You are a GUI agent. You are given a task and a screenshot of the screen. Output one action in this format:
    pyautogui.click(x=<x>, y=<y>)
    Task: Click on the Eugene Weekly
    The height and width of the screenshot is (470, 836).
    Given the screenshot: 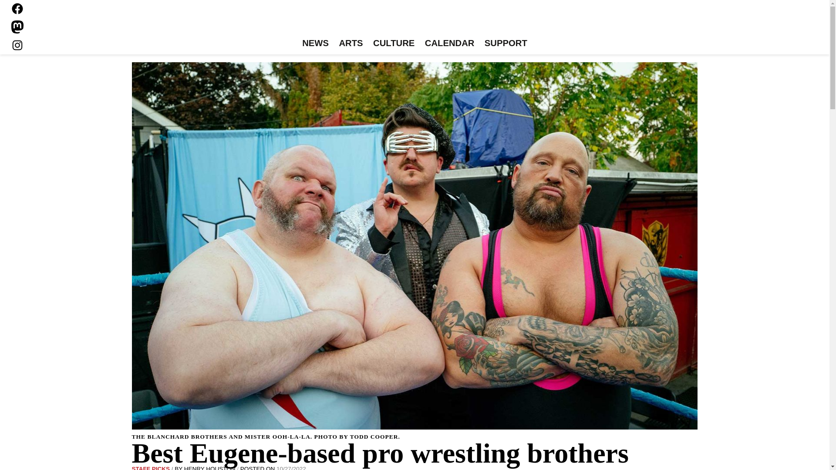 What is the action you would take?
    pyautogui.click(x=415, y=21)
    